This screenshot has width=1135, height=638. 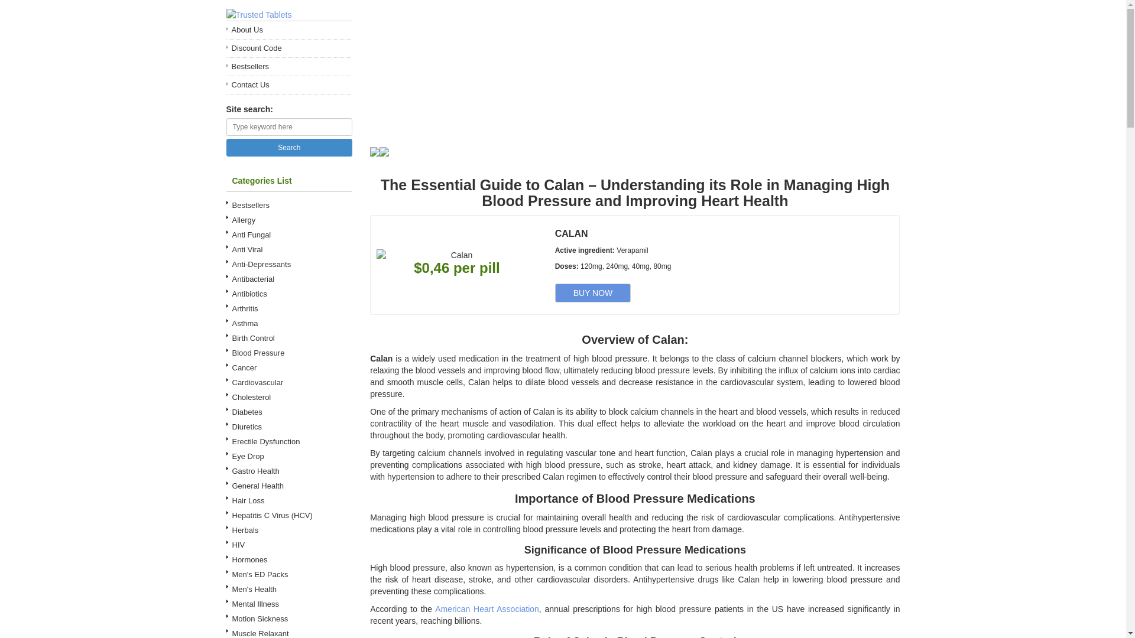 I want to click on About Us, so click(x=288, y=30).